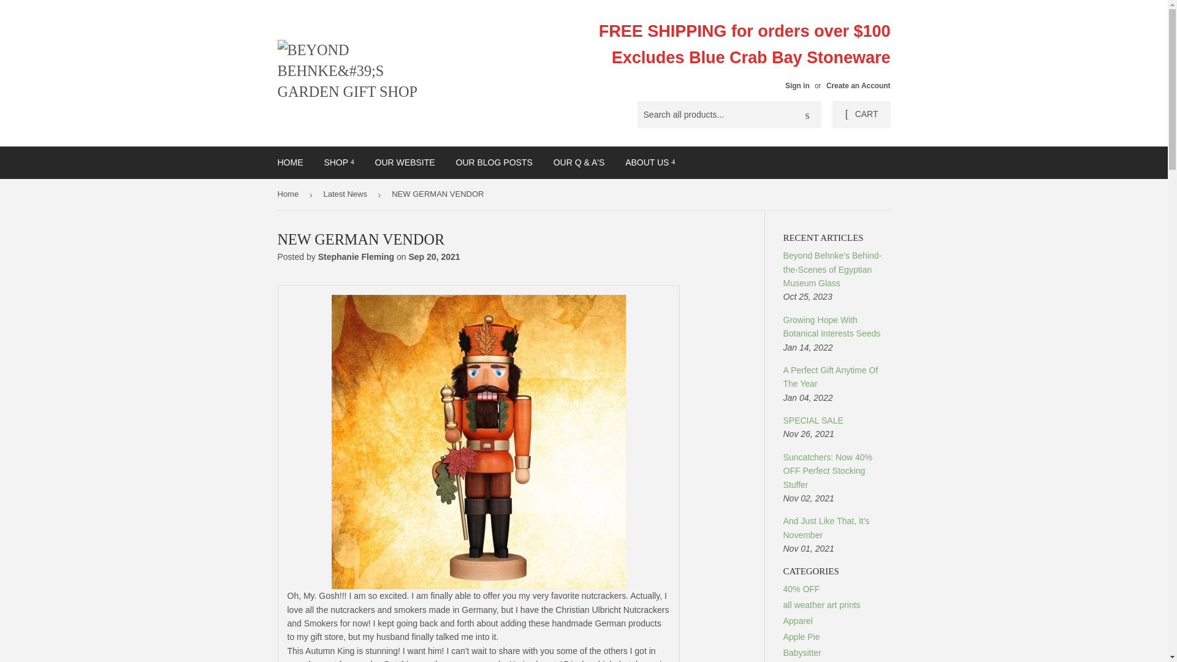 Image resolution: width=1177 pixels, height=662 pixels. What do you see at coordinates (861, 115) in the screenshot?
I see `CART` at bounding box center [861, 115].